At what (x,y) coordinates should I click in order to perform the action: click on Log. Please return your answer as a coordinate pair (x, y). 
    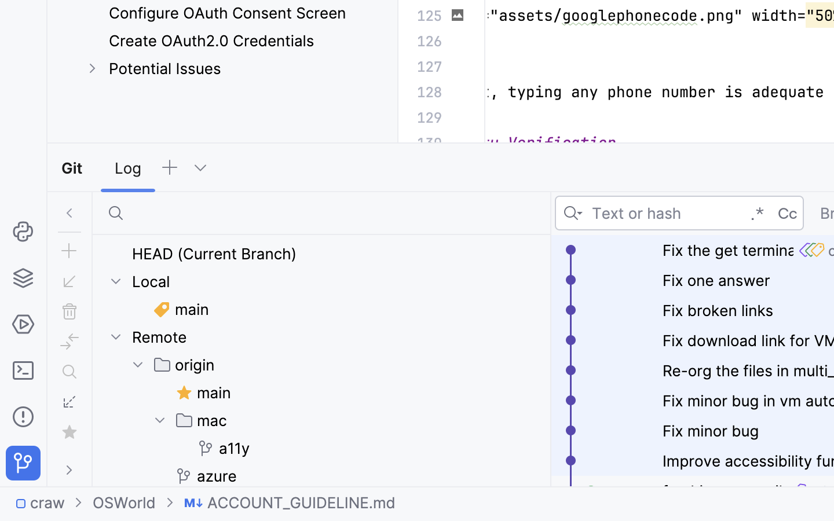
    Looking at the image, I should click on (128, 168).